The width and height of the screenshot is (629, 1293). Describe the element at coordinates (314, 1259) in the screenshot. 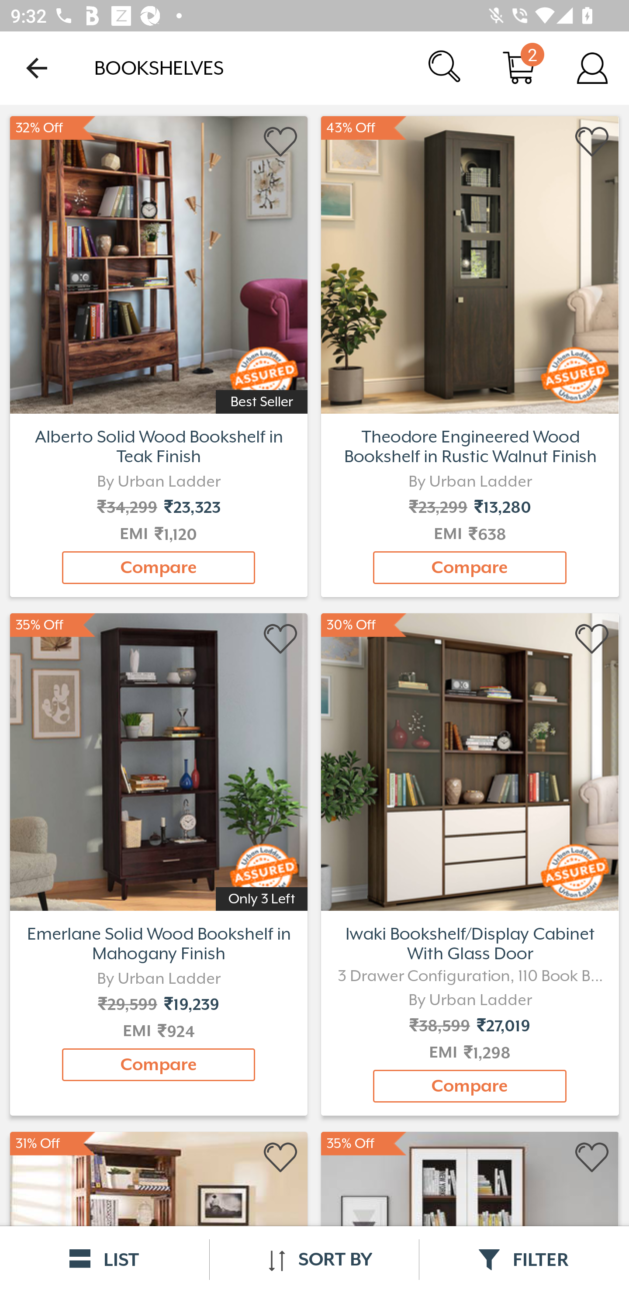

I see `SORT BY` at that location.